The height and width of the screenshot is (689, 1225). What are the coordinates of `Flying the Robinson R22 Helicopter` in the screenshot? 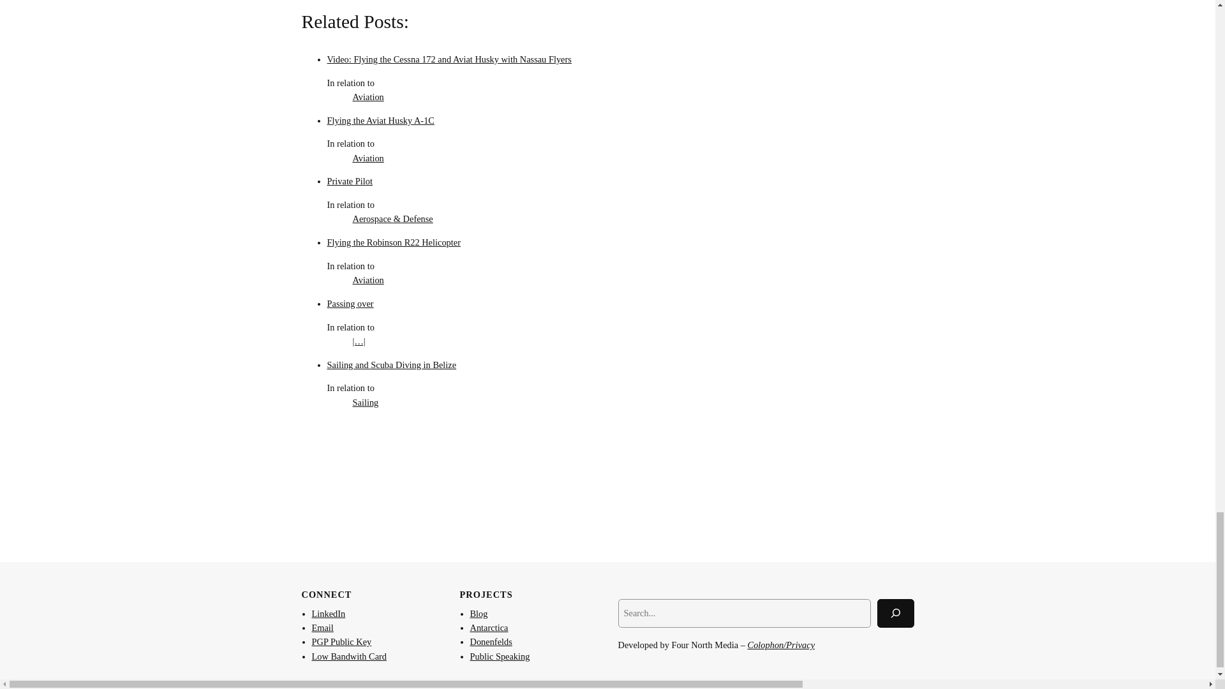 It's located at (393, 242).